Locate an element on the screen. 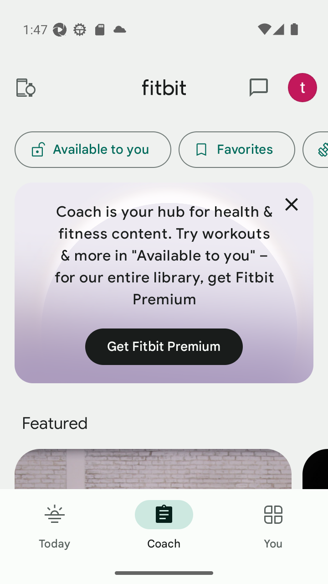 This screenshot has height=584, width=328. Favorites is located at coordinates (237, 150).